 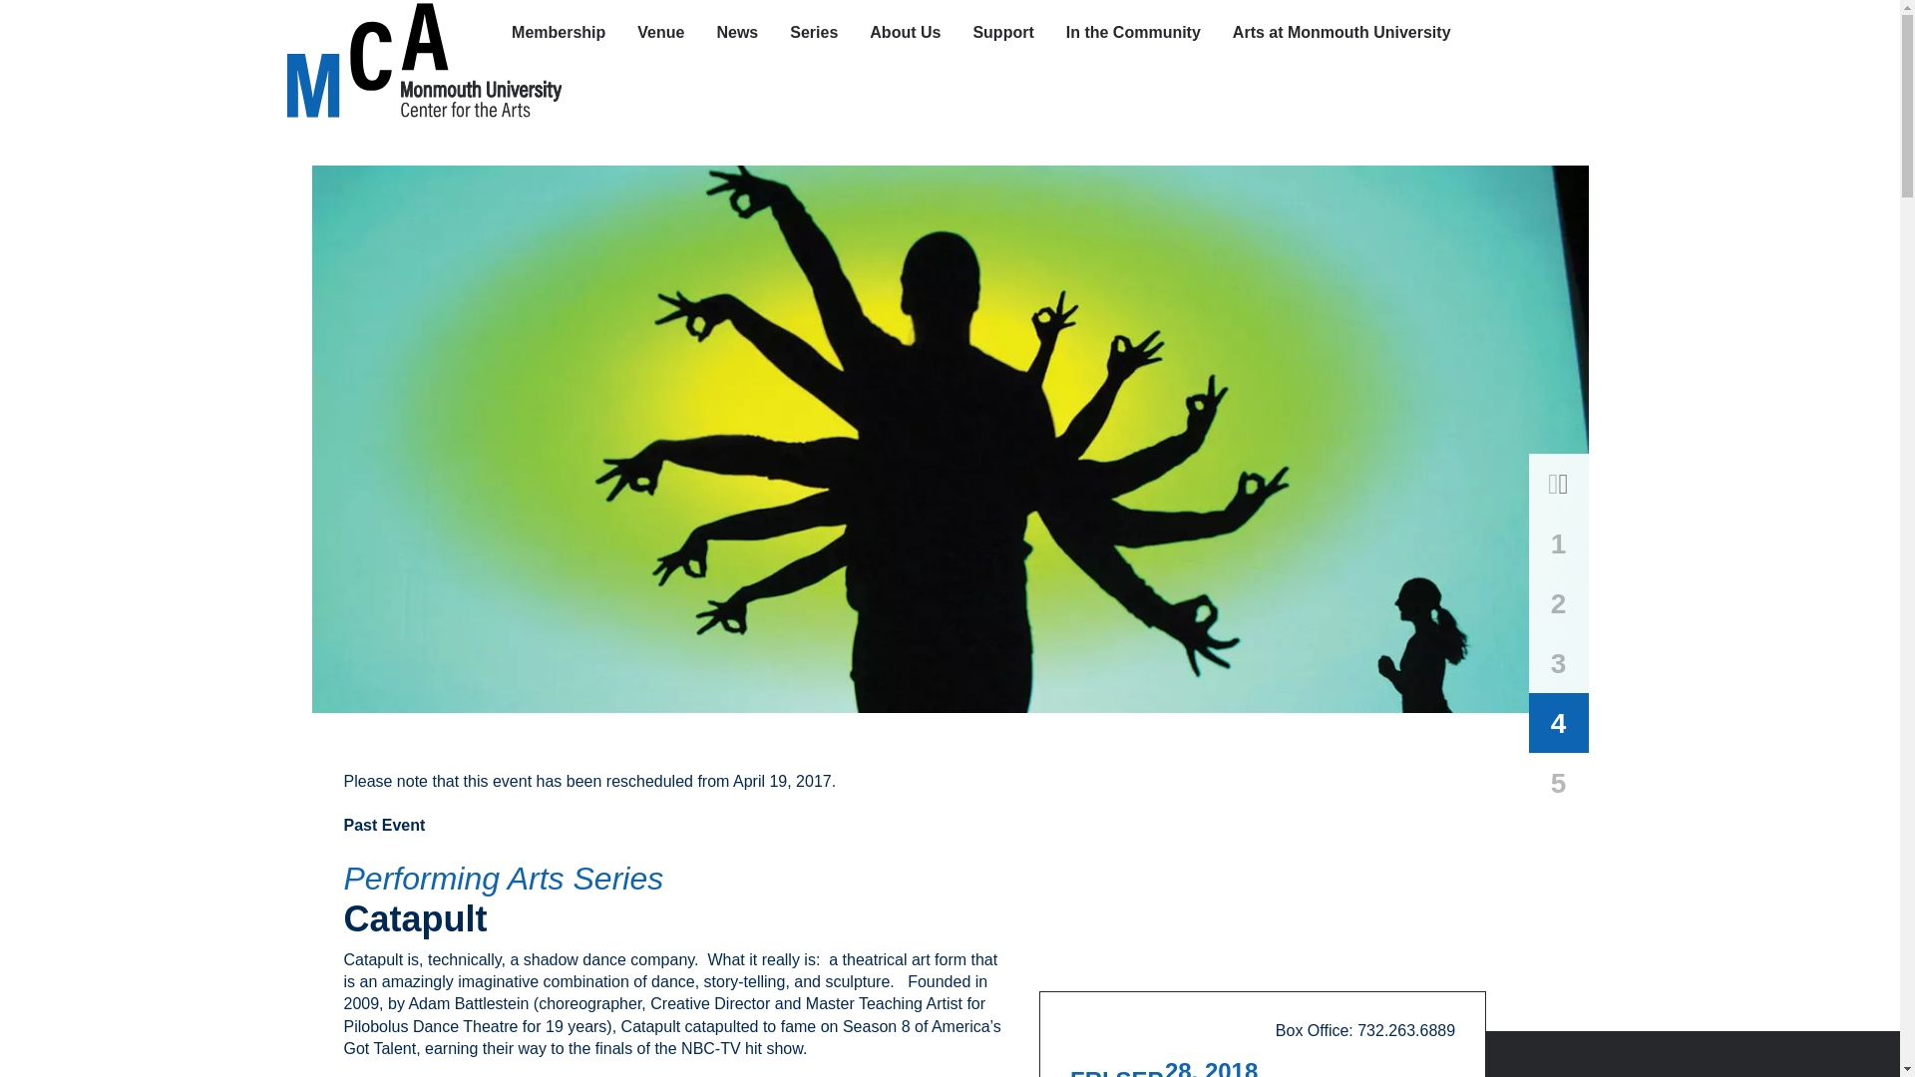 What do you see at coordinates (829, 32) in the screenshot?
I see `Series` at bounding box center [829, 32].